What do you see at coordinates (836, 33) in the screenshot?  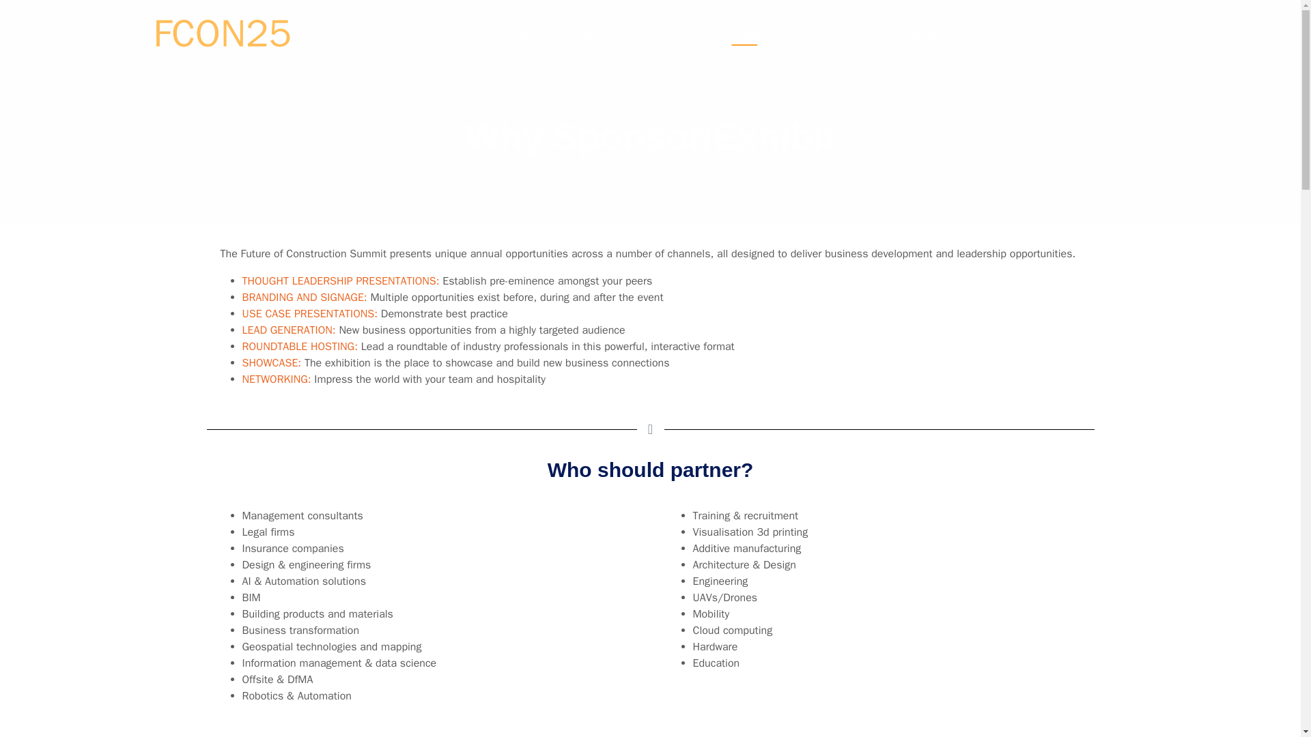 I see `CONTACT US` at bounding box center [836, 33].